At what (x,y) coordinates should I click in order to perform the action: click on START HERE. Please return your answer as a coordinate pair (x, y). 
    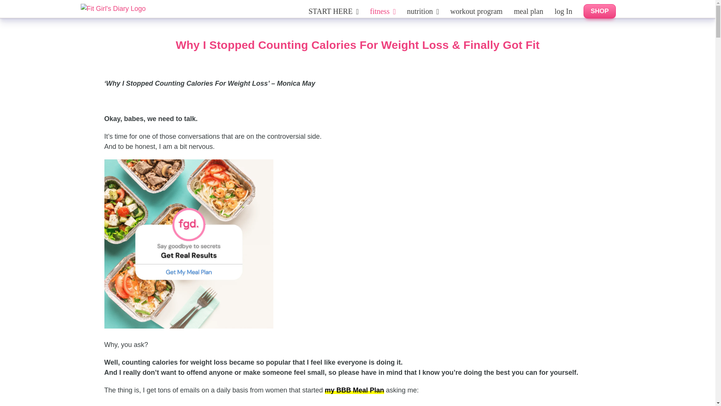
    Looking at the image, I should click on (333, 11).